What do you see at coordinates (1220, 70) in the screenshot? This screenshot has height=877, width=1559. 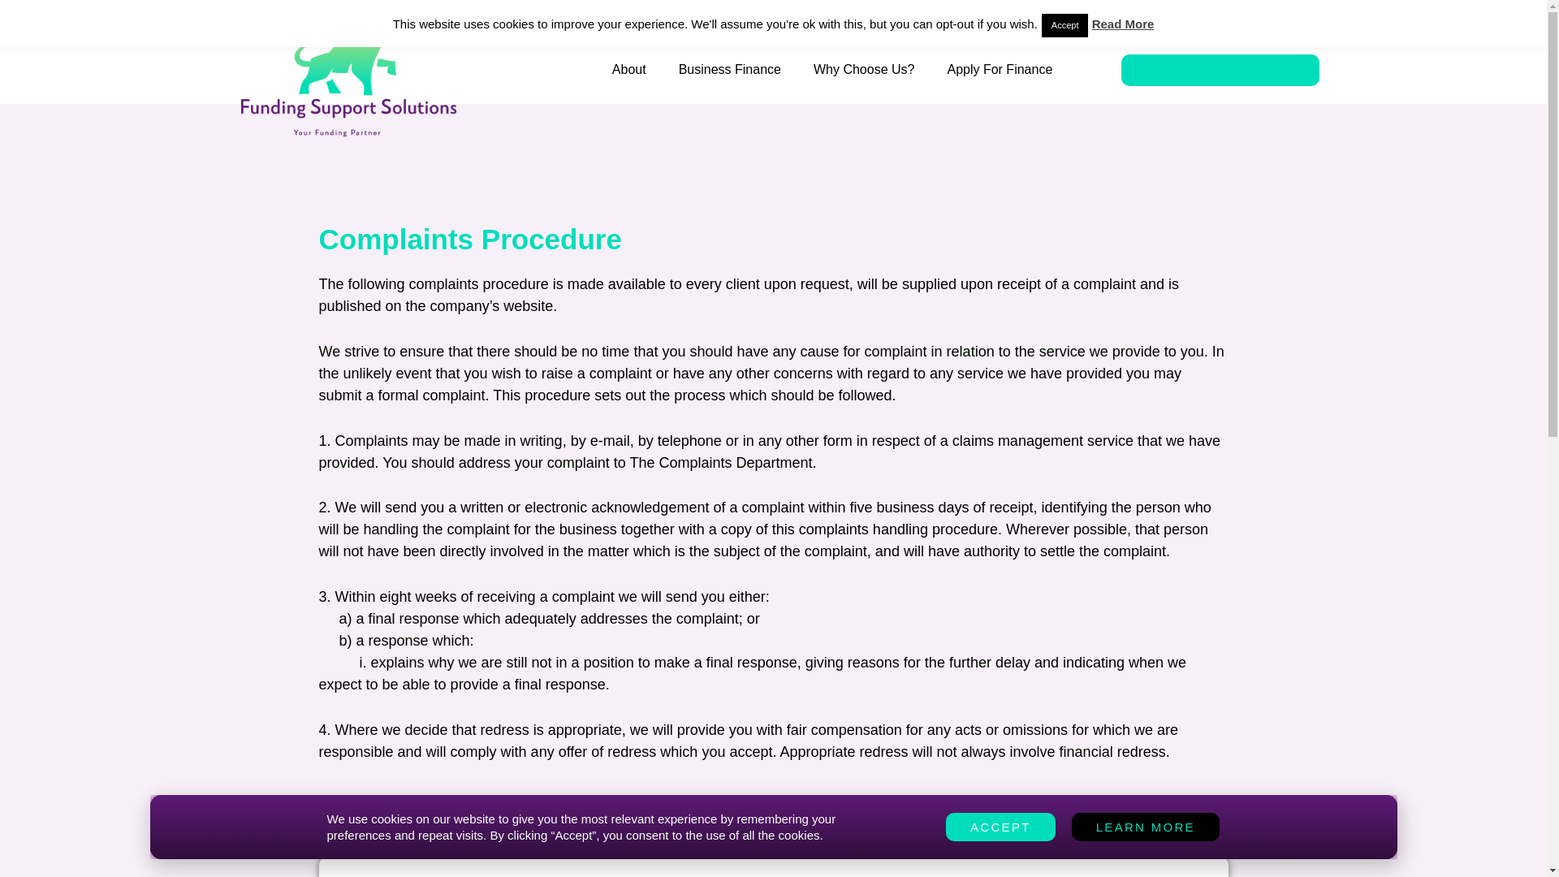 I see `APPLY FOR FINANCE` at bounding box center [1220, 70].